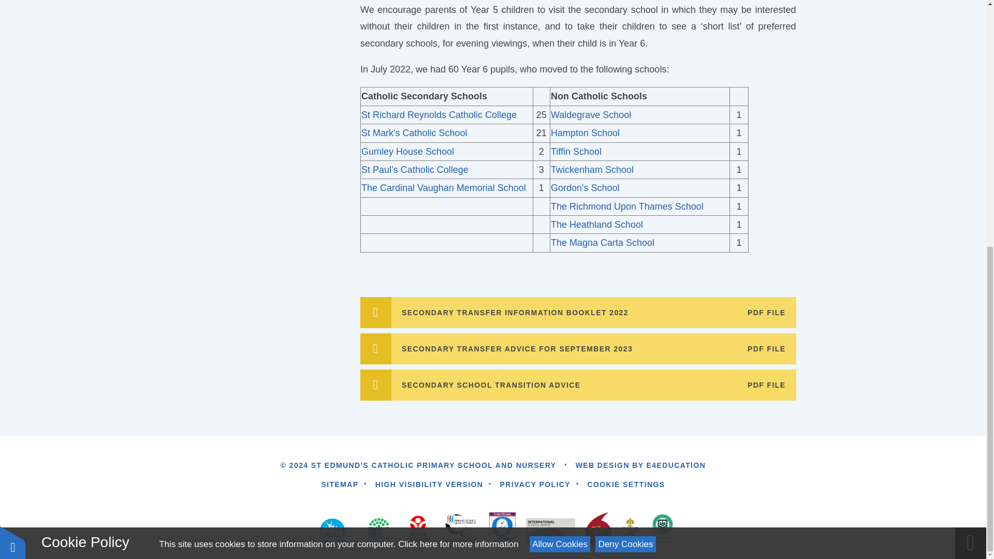 Image resolution: width=994 pixels, height=559 pixels. Describe the element at coordinates (458, 105) in the screenshot. I see `See cookie policy` at that location.